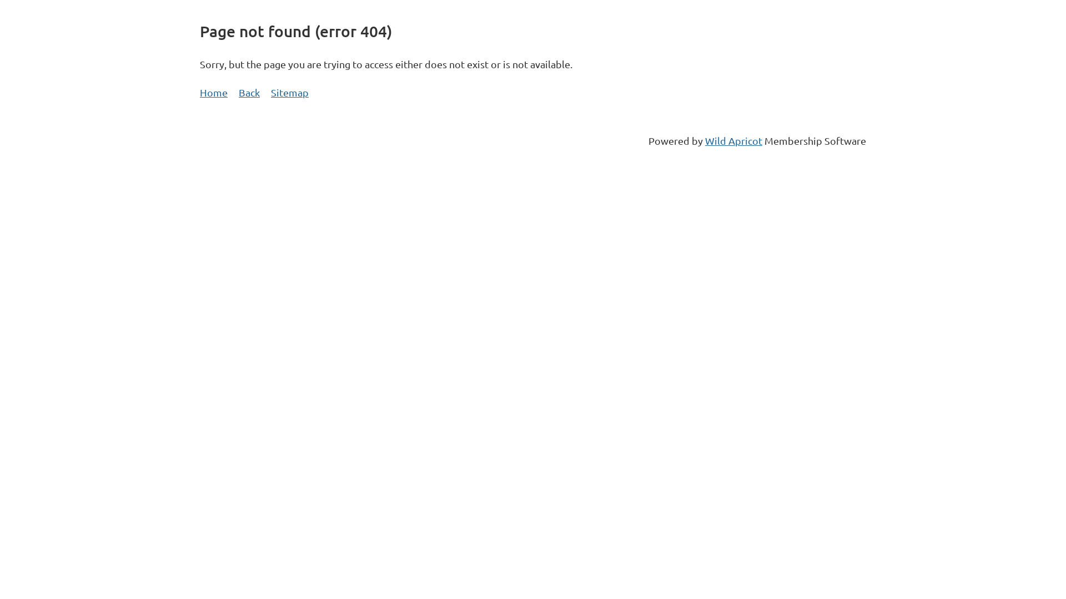  I want to click on Sitemap, so click(290, 92).